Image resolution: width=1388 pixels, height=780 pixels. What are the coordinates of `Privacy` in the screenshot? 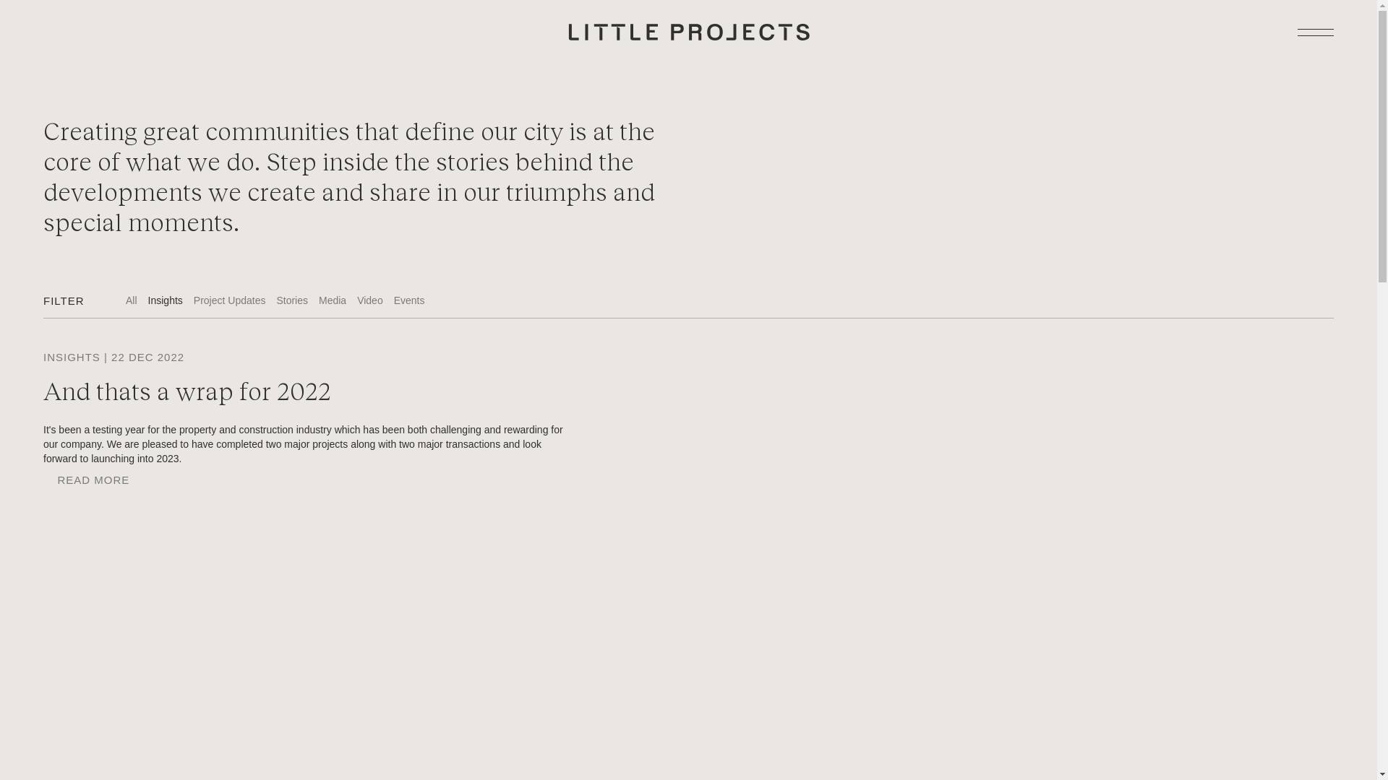 It's located at (1121, 768).